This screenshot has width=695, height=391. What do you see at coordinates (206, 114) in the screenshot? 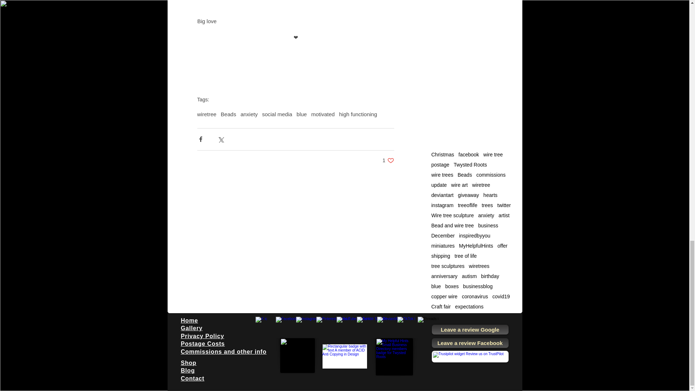
I see `wiretree` at bounding box center [206, 114].